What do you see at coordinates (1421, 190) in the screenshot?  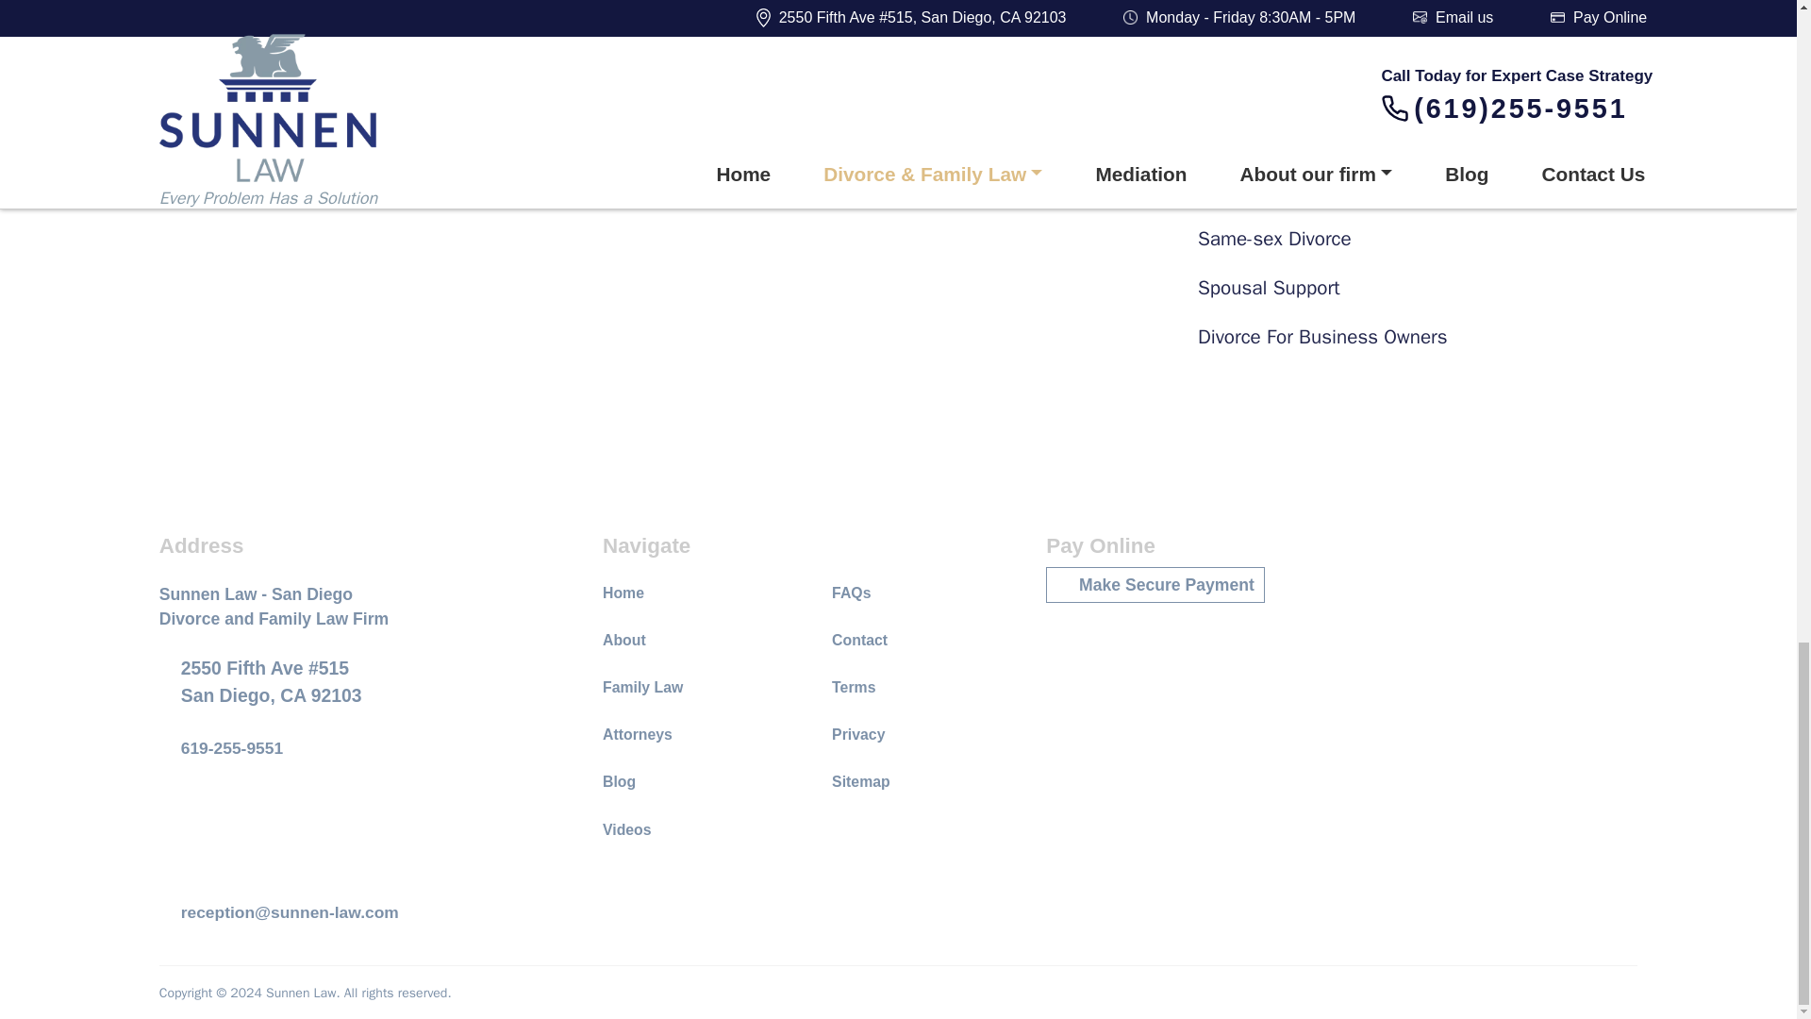 I see `Restraining Orders` at bounding box center [1421, 190].